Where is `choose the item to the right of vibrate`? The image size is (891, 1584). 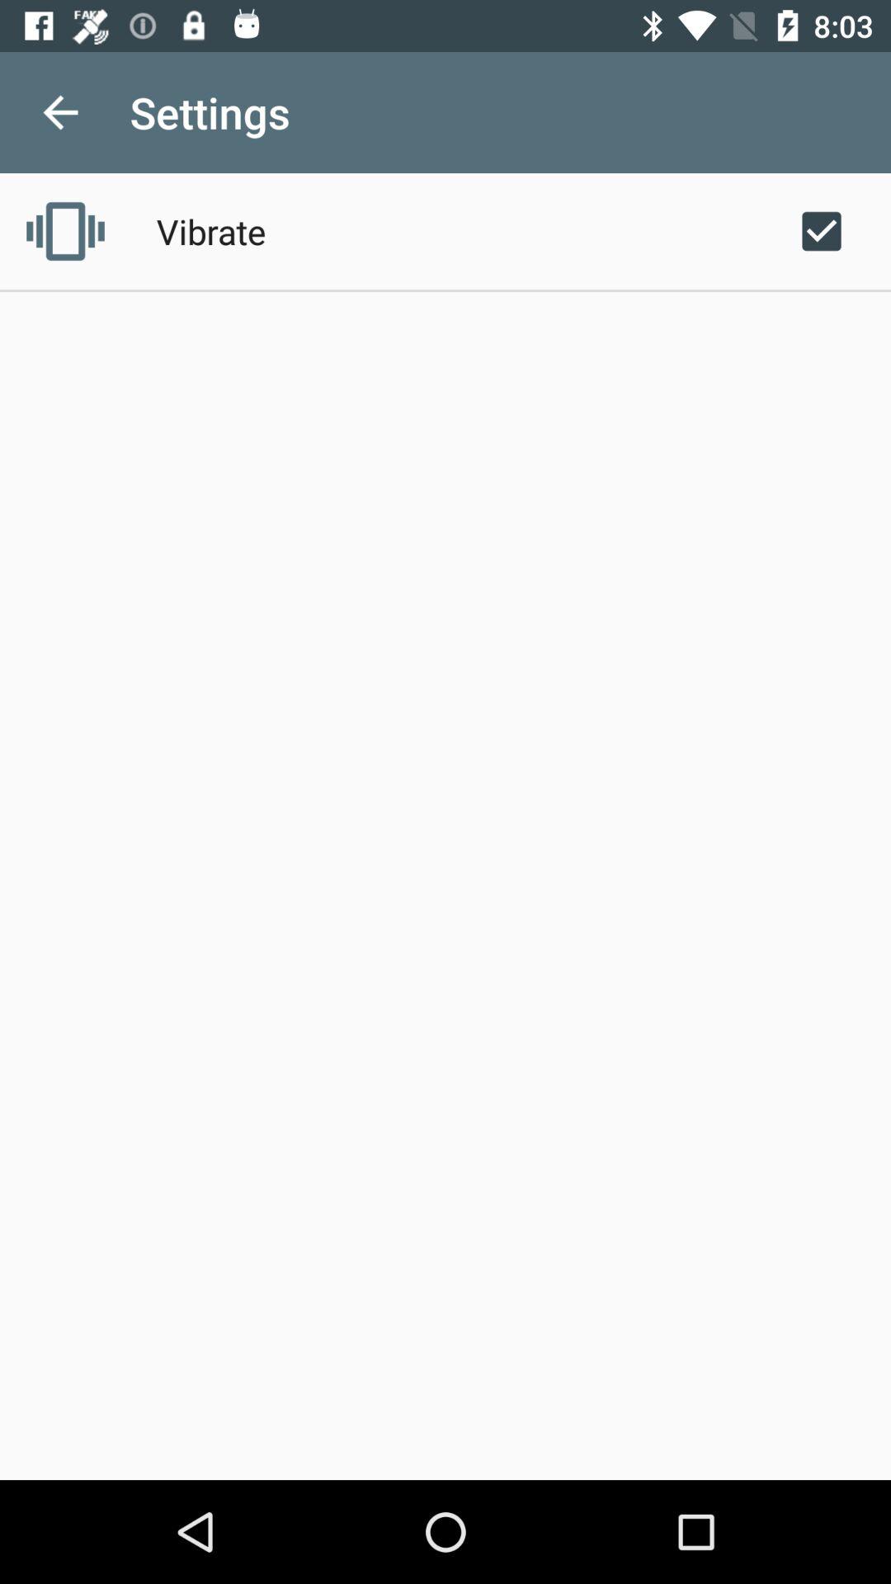 choose the item to the right of vibrate is located at coordinates (822, 231).